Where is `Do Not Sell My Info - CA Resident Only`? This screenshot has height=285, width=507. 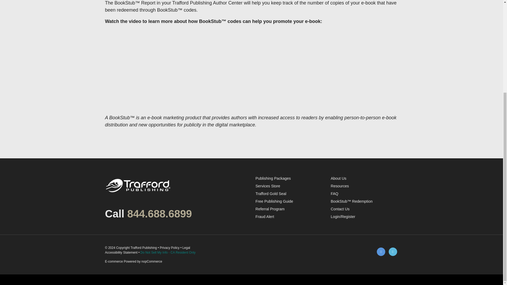 Do Not Sell My Info - CA Resident Only is located at coordinates (168, 253).